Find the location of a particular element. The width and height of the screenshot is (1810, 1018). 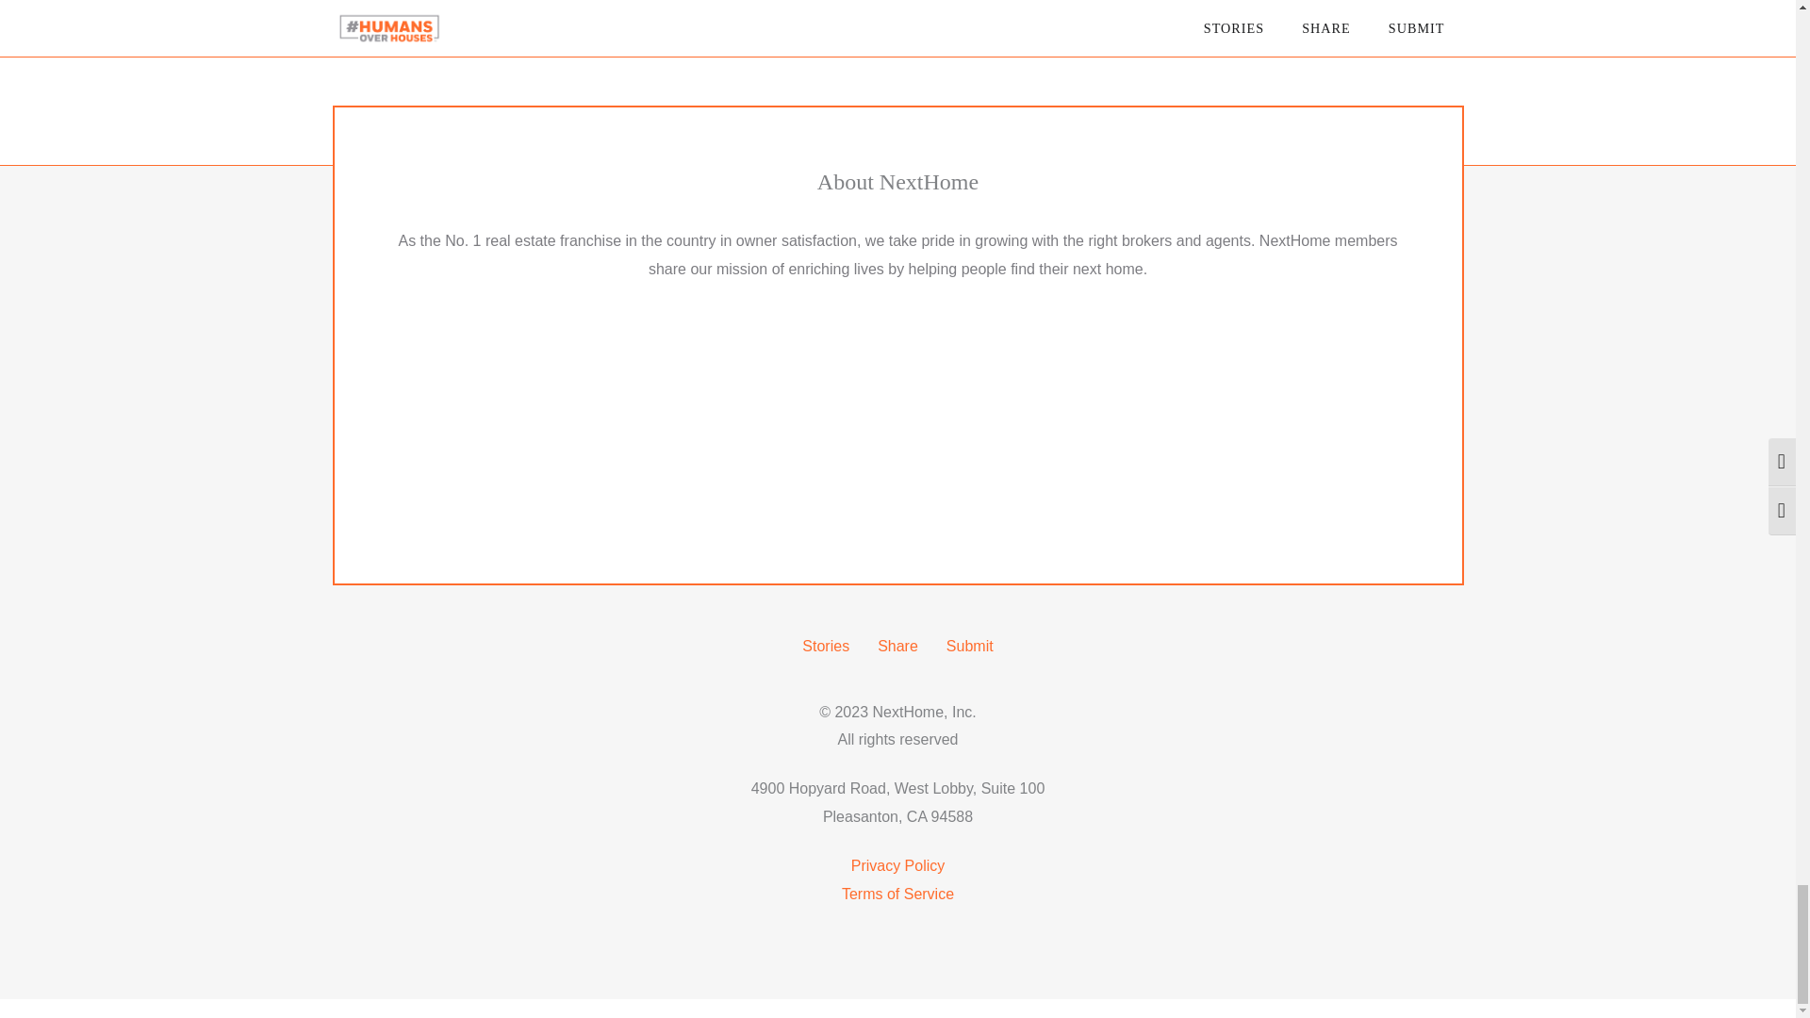

Share is located at coordinates (897, 647).